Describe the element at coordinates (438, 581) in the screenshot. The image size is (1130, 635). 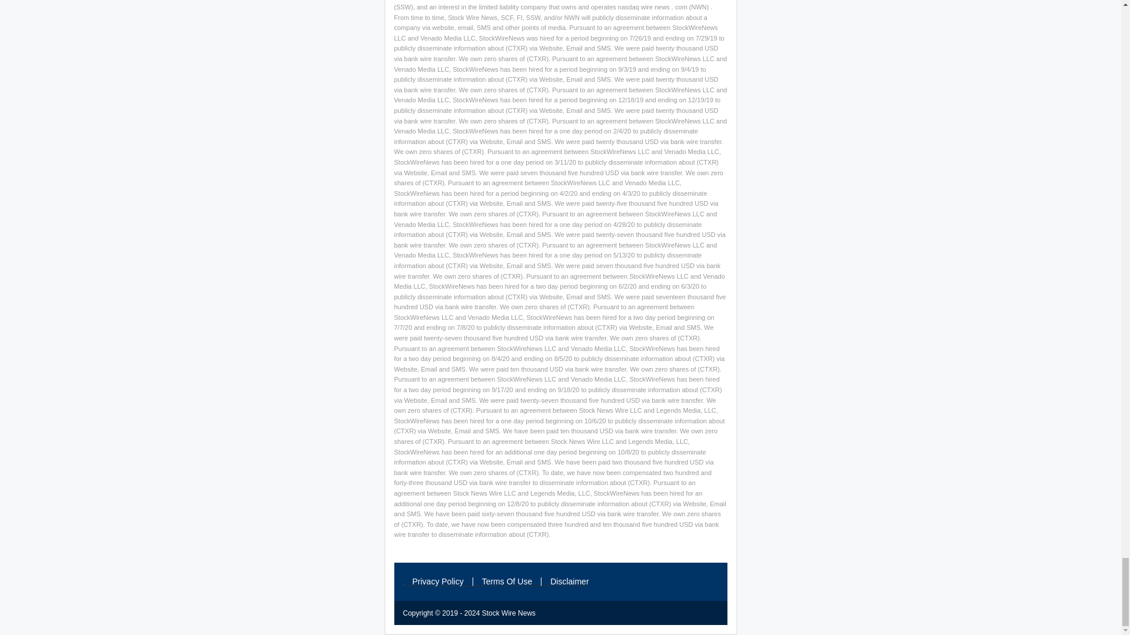
I see `Privacy Policy` at that location.